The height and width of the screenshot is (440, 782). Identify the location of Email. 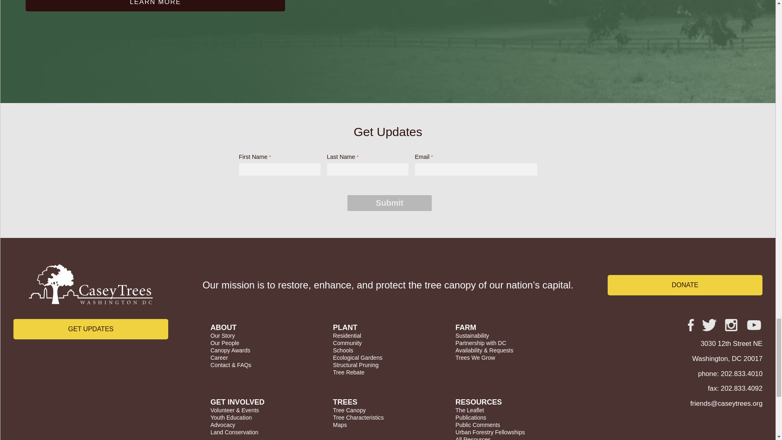
(475, 169).